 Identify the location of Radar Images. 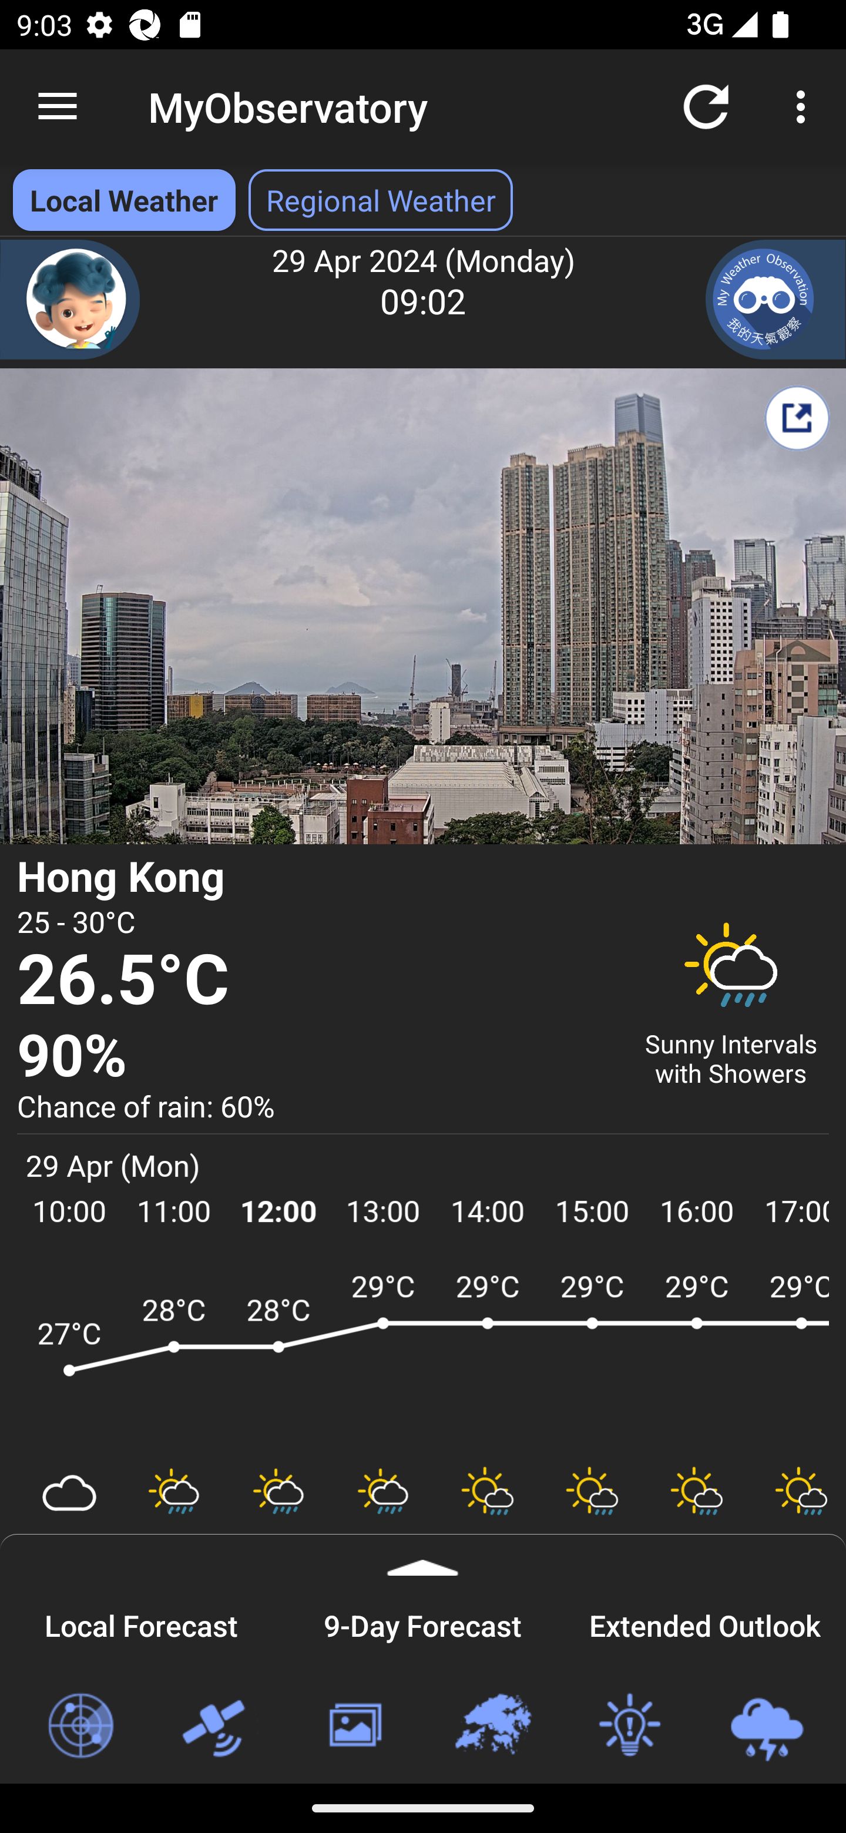
(80, 1726).